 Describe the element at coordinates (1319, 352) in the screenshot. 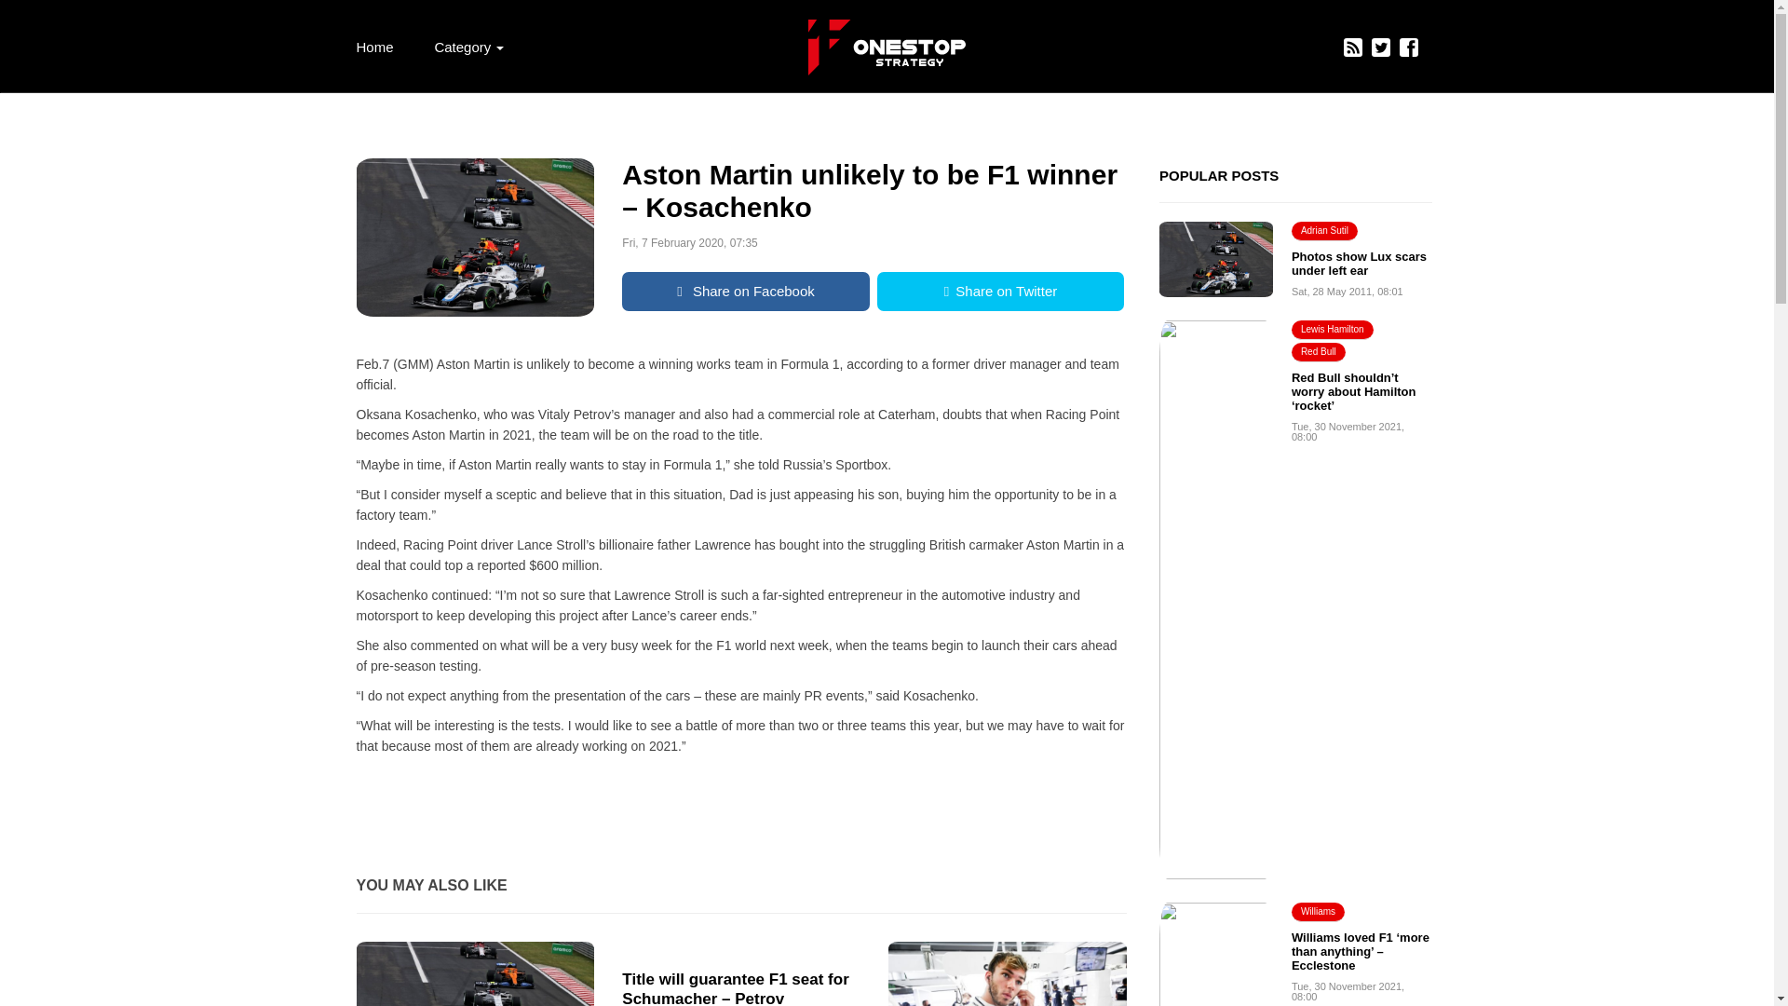

I see `Red Bull` at that location.